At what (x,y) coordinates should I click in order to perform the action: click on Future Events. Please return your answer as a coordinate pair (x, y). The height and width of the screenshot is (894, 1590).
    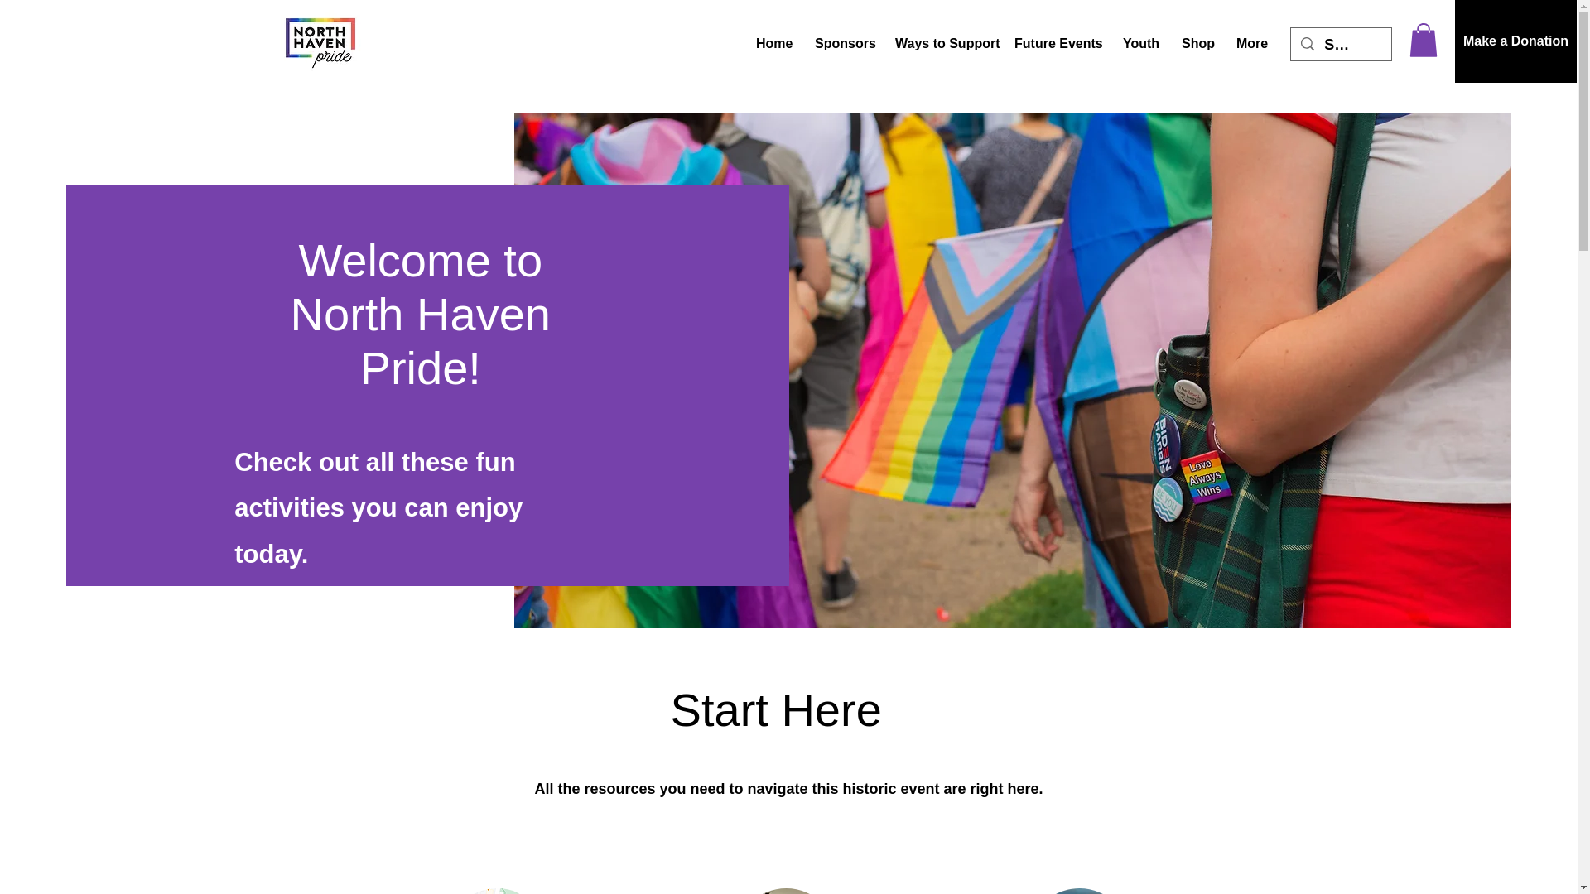
    Looking at the image, I should click on (1055, 43).